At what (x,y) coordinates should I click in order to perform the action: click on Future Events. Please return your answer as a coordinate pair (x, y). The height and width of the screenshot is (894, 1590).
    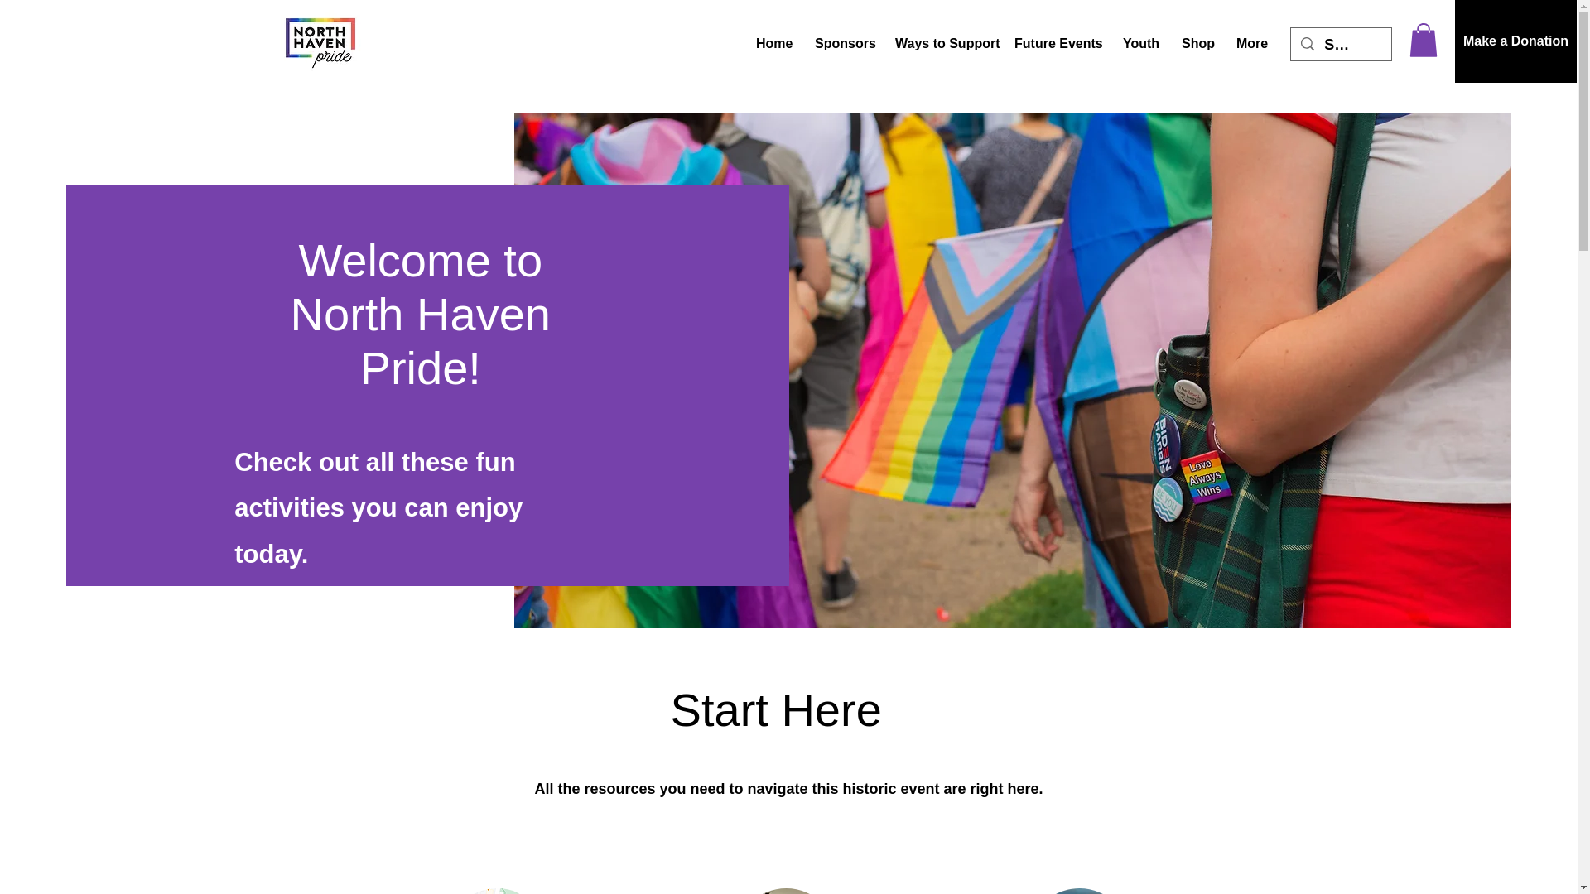
    Looking at the image, I should click on (1055, 43).